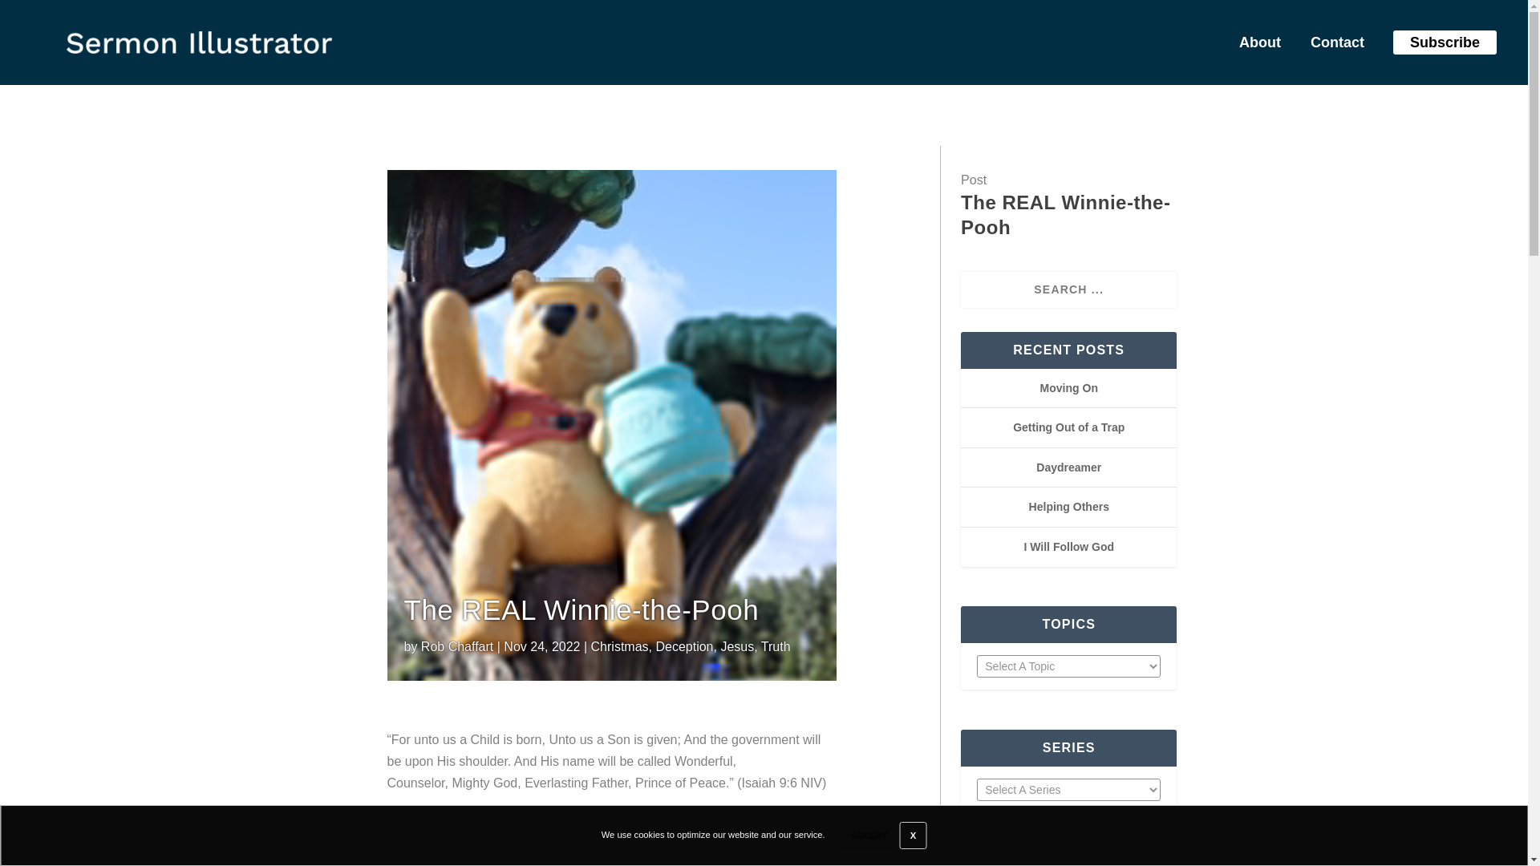  I want to click on Search, so click(31, 14).